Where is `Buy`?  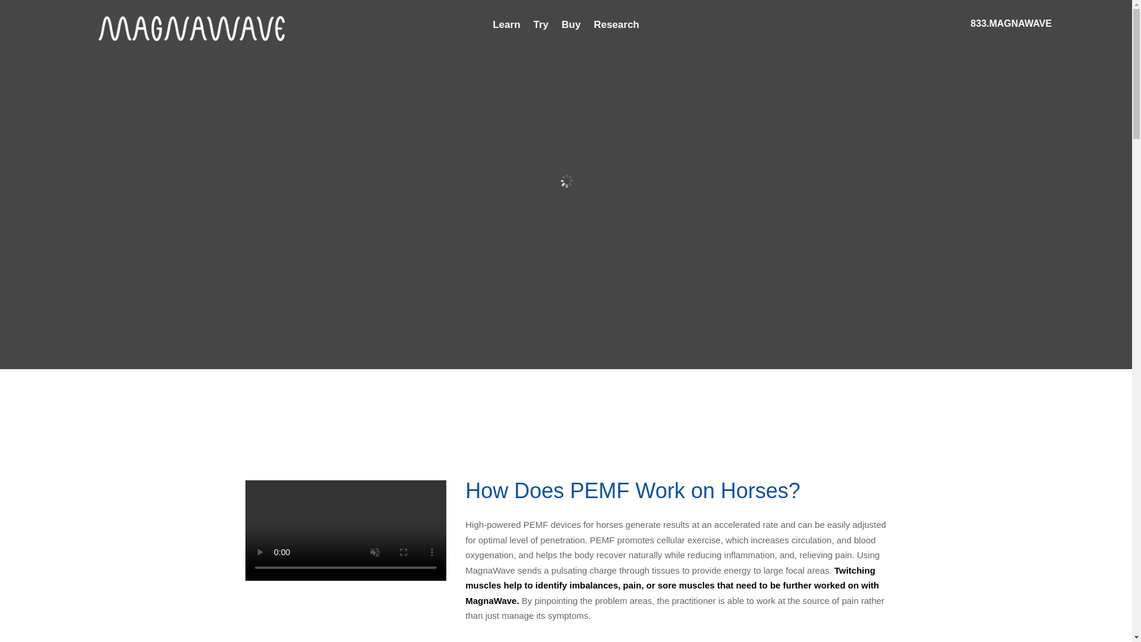 Buy is located at coordinates (570, 27).